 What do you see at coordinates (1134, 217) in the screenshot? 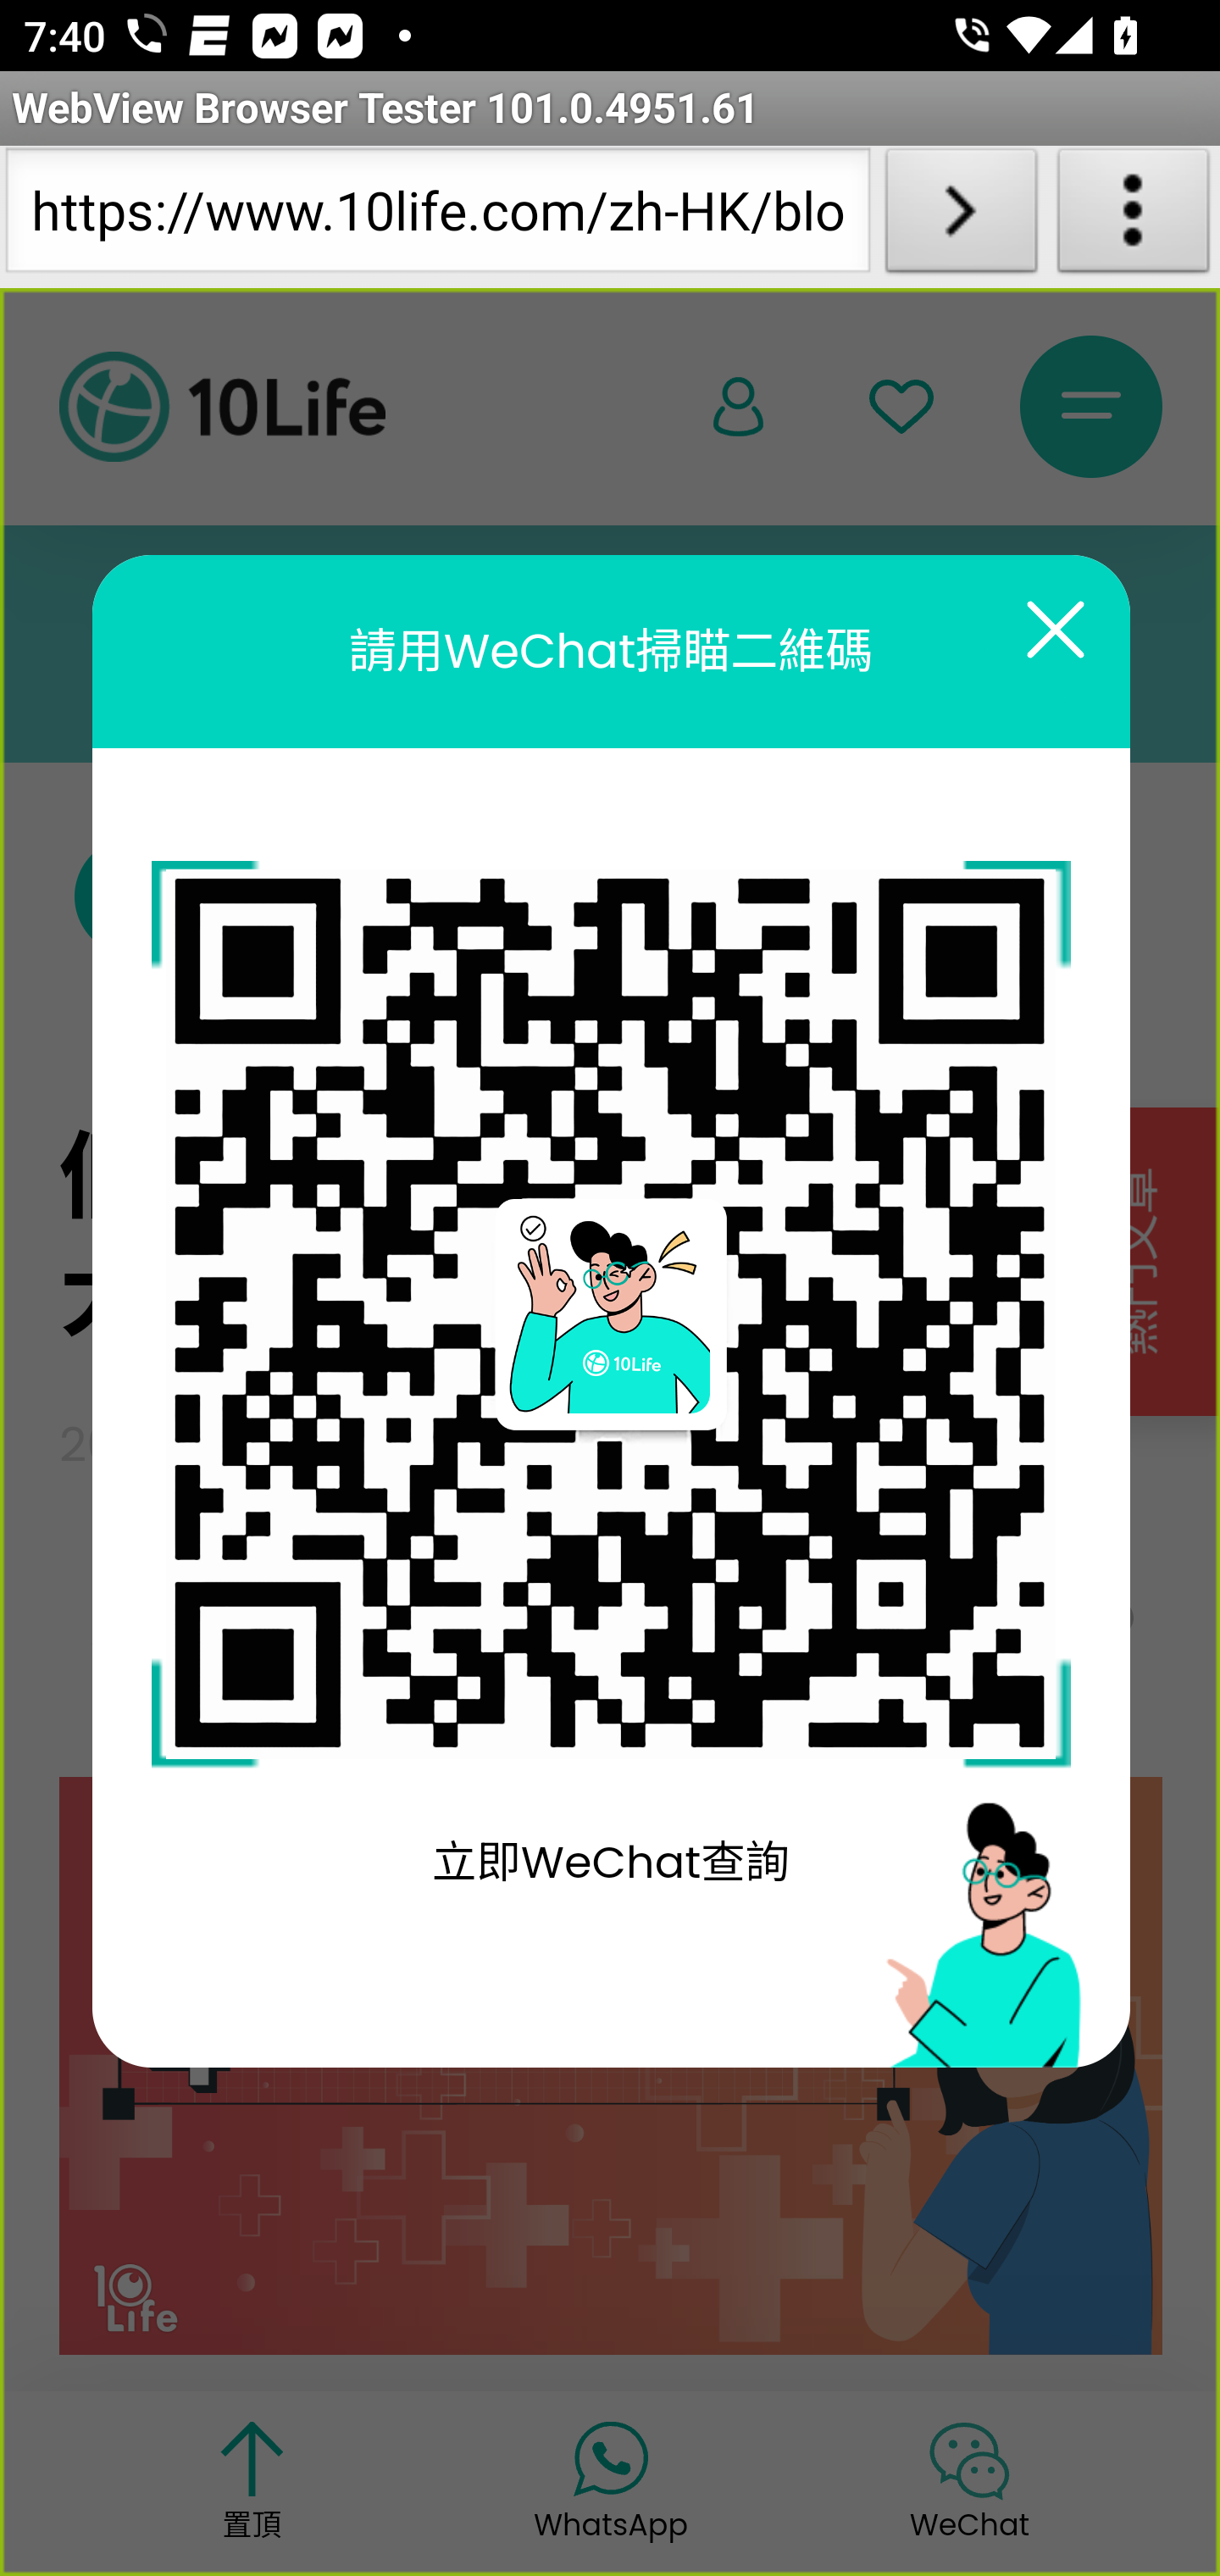
I see `About WebView` at bounding box center [1134, 217].